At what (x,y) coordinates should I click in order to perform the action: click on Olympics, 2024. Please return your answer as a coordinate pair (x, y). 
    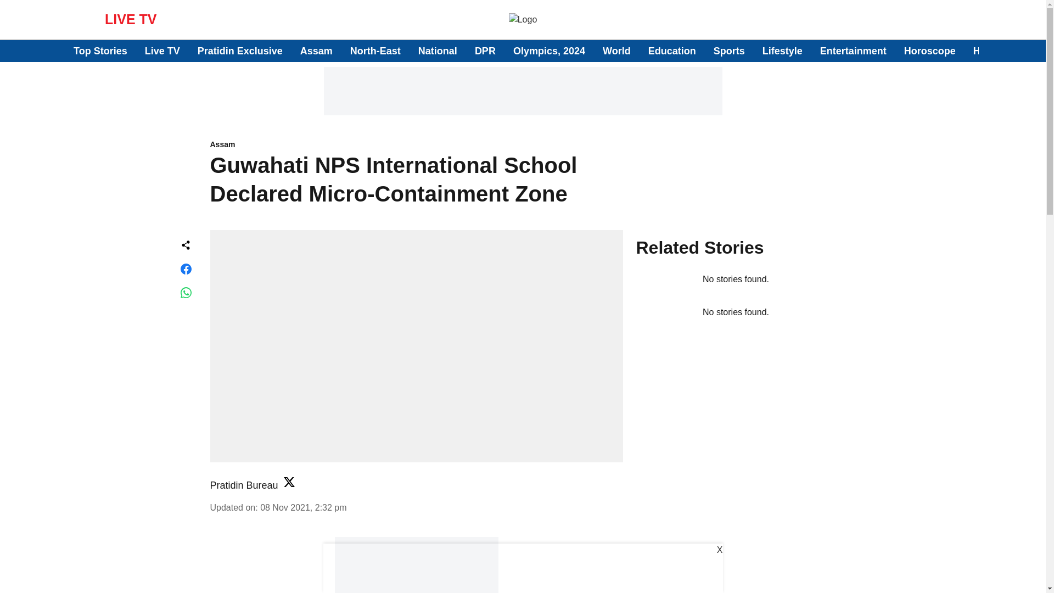
    Looking at the image, I should click on (549, 51).